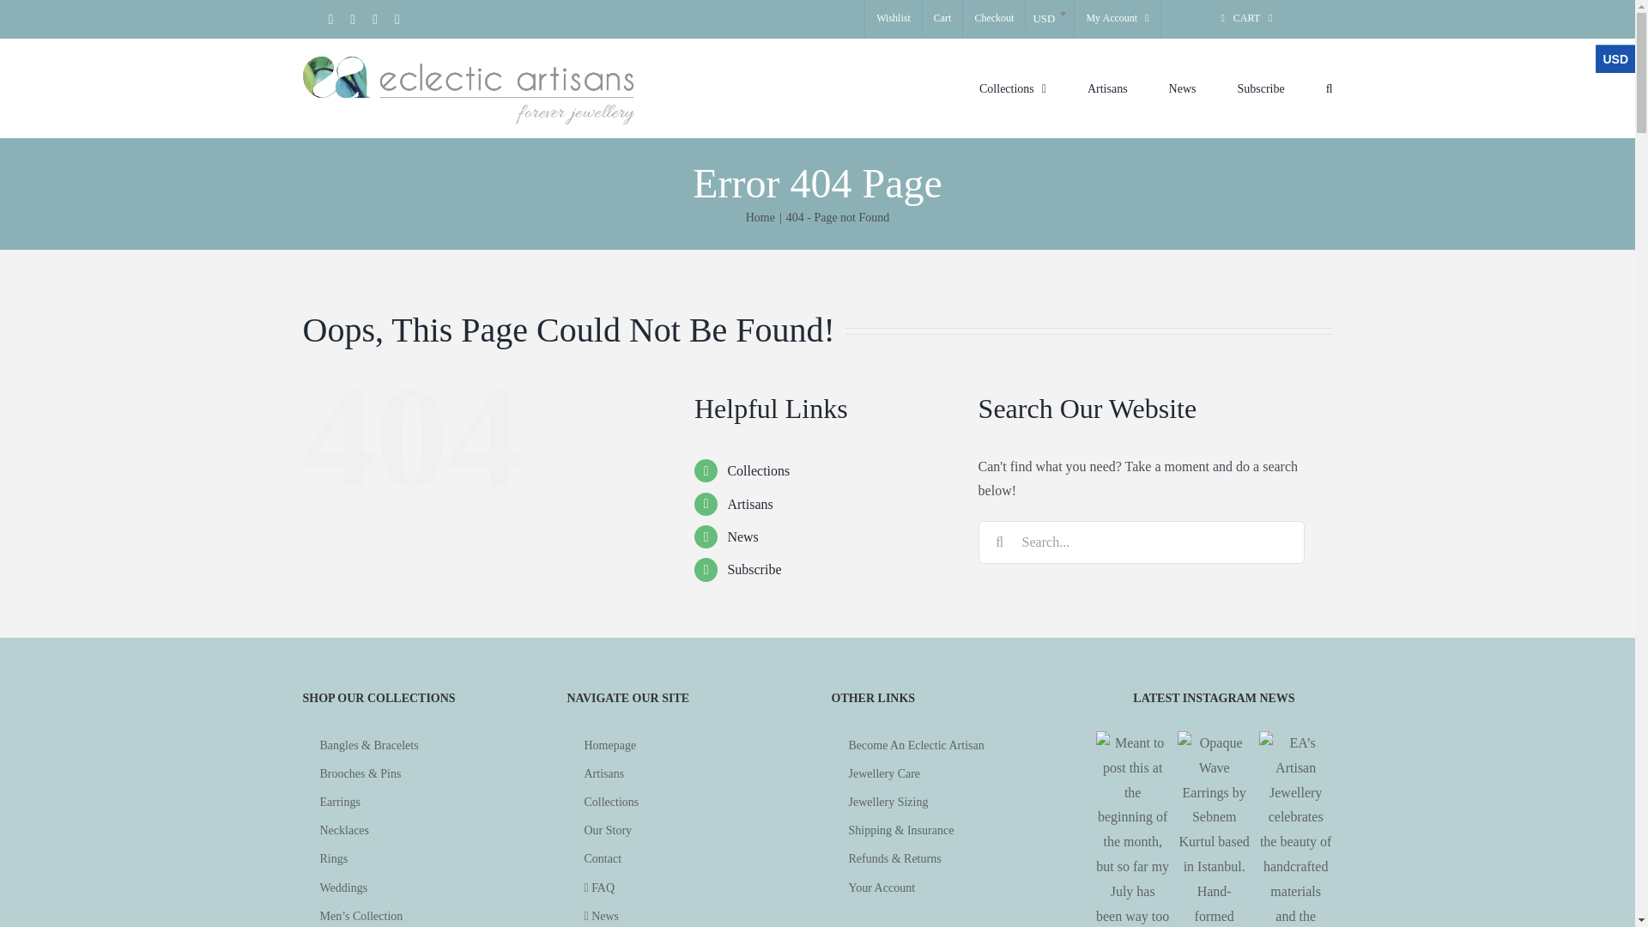 This screenshot has width=1648, height=927. I want to click on CART, so click(1247, 19).